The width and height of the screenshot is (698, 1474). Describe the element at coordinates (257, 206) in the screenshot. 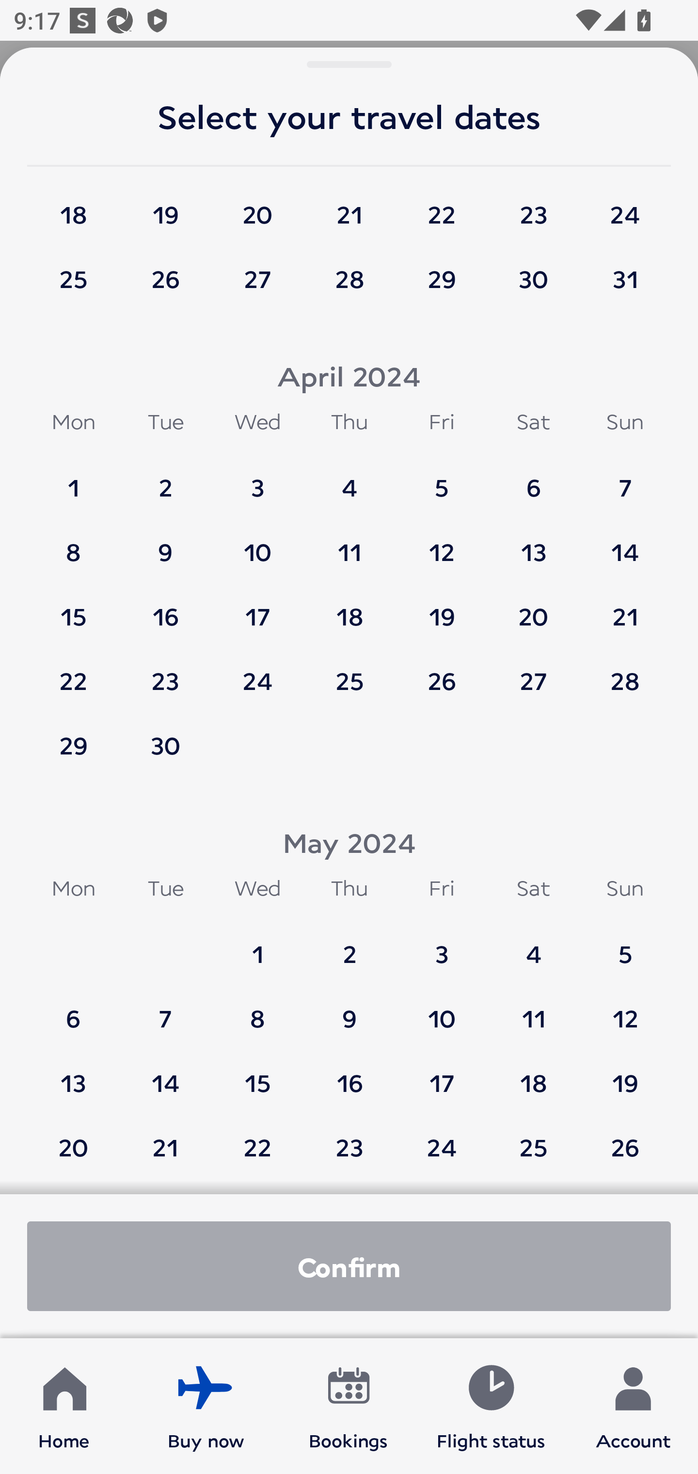

I see `20` at that location.